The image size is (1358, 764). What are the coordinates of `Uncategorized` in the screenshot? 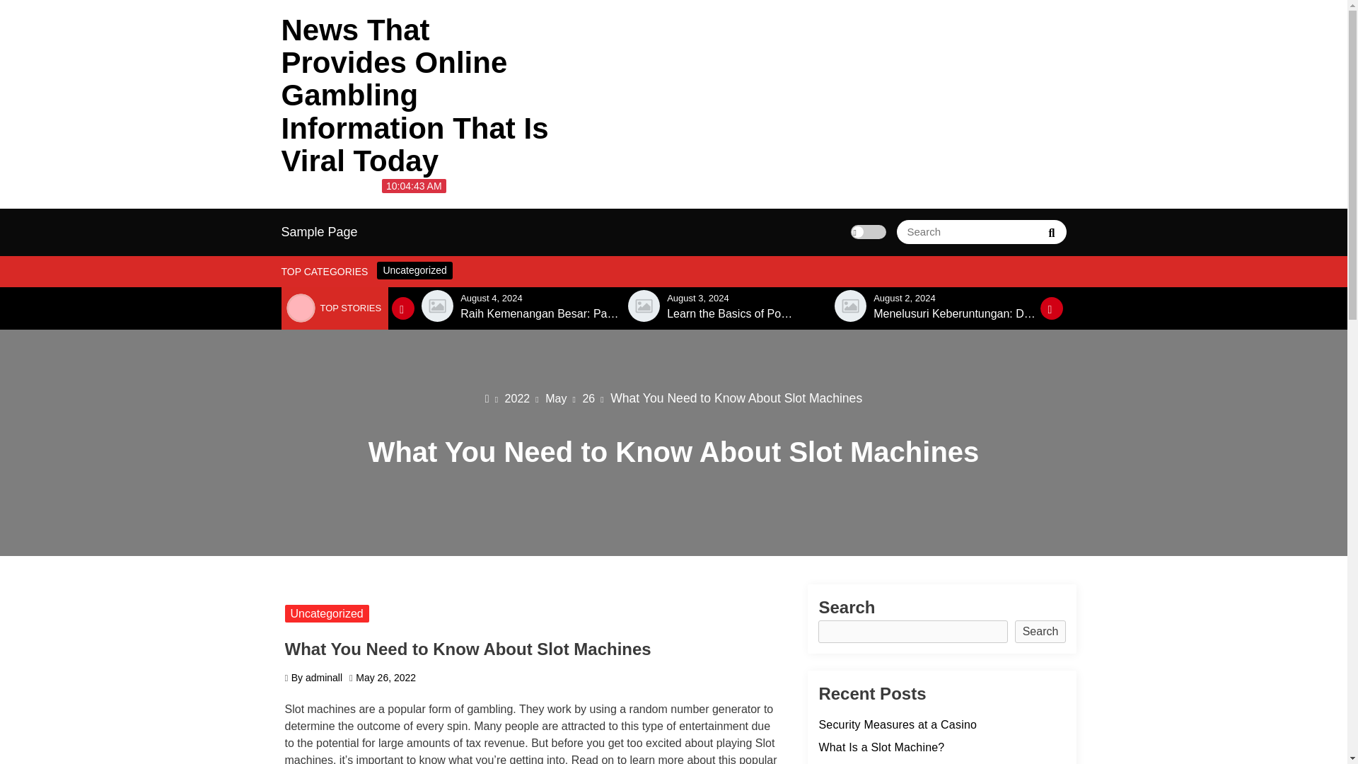 It's located at (414, 270).